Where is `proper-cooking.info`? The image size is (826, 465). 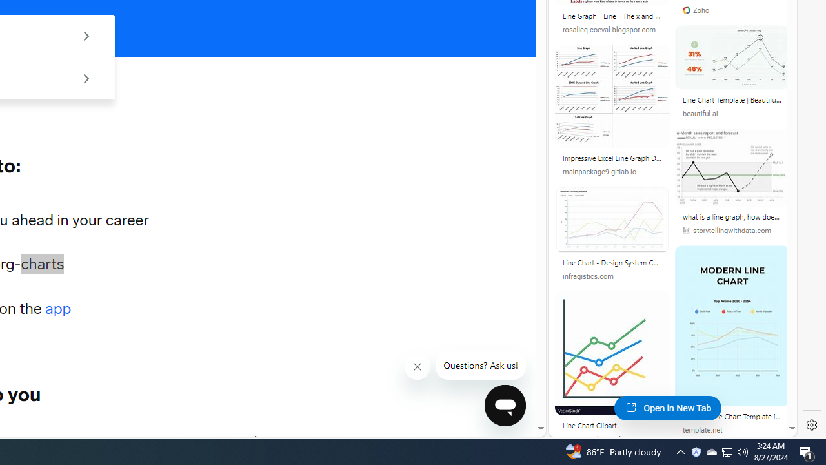 proper-cooking.info is located at coordinates (593, 439).